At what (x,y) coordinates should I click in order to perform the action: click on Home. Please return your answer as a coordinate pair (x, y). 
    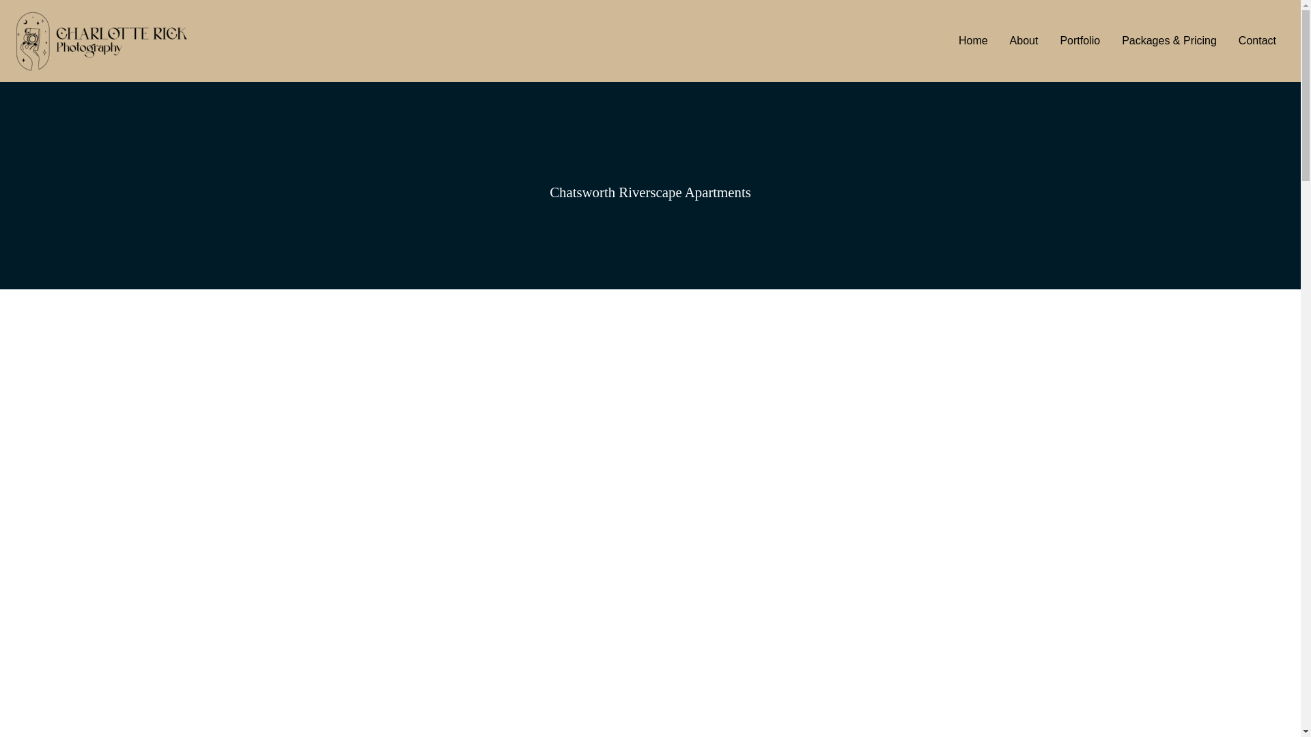
    Looking at the image, I should click on (974, 41).